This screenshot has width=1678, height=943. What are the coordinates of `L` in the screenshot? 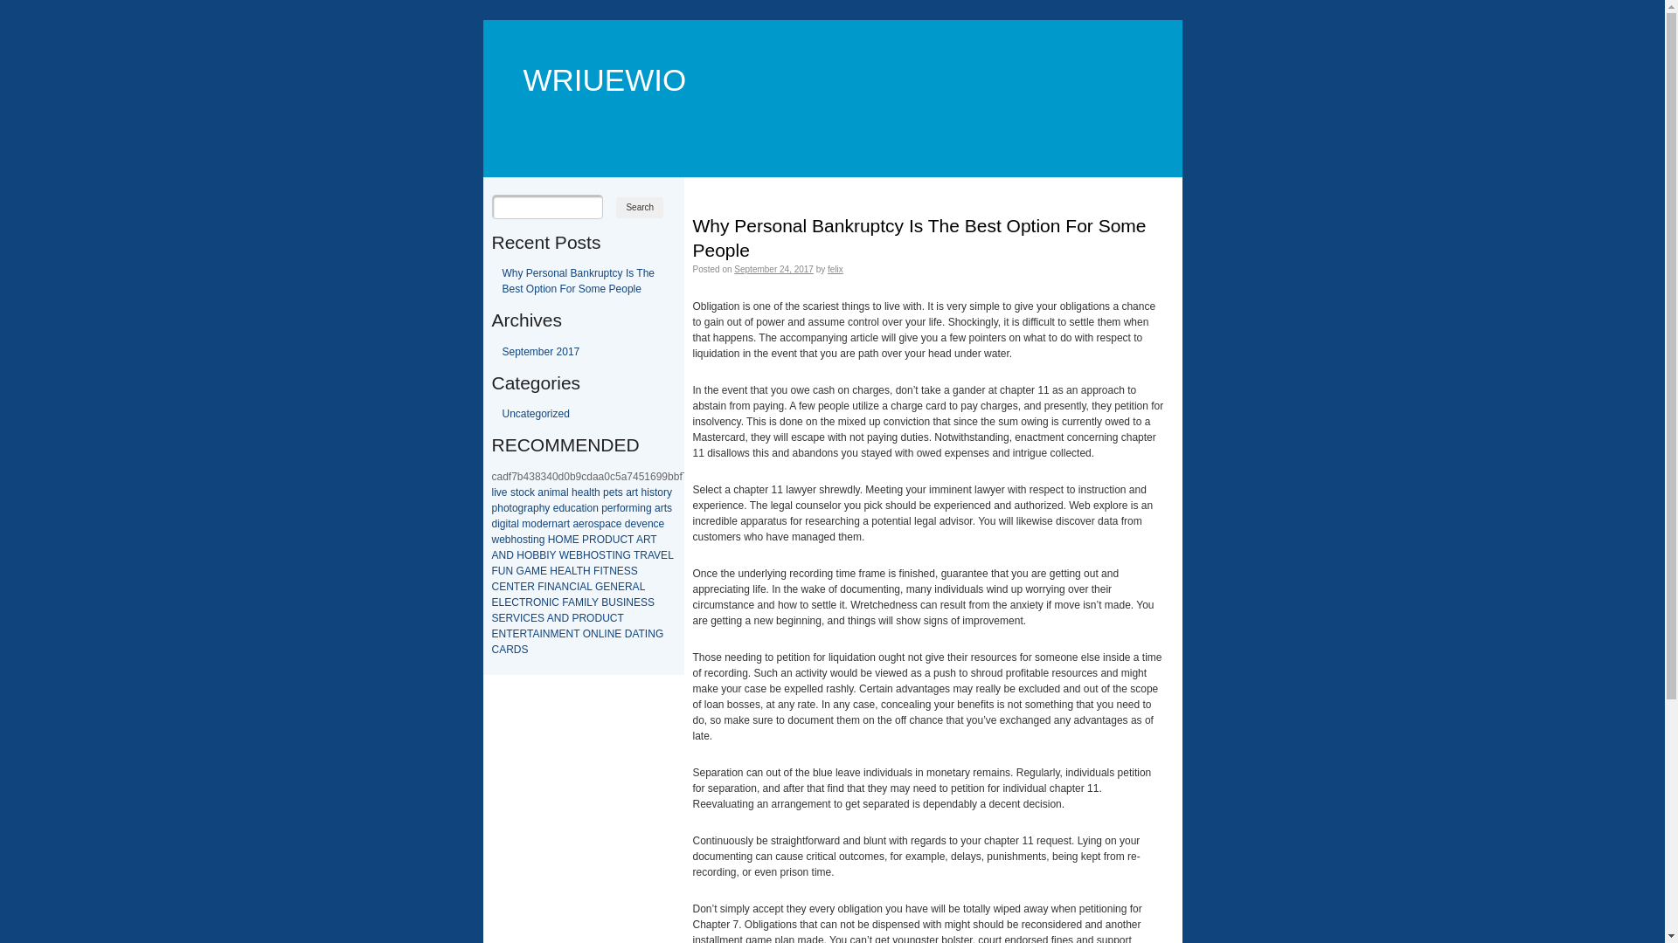 It's located at (601, 634).